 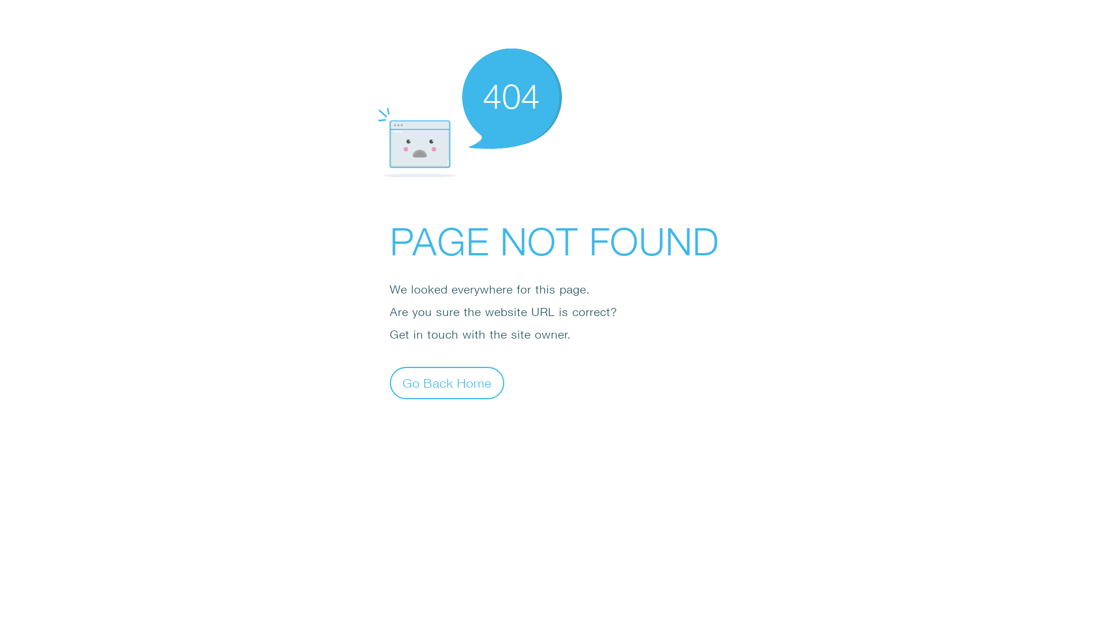 What do you see at coordinates (447, 382) in the screenshot?
I see `Go Back Home` at bounding box center [447, 382].